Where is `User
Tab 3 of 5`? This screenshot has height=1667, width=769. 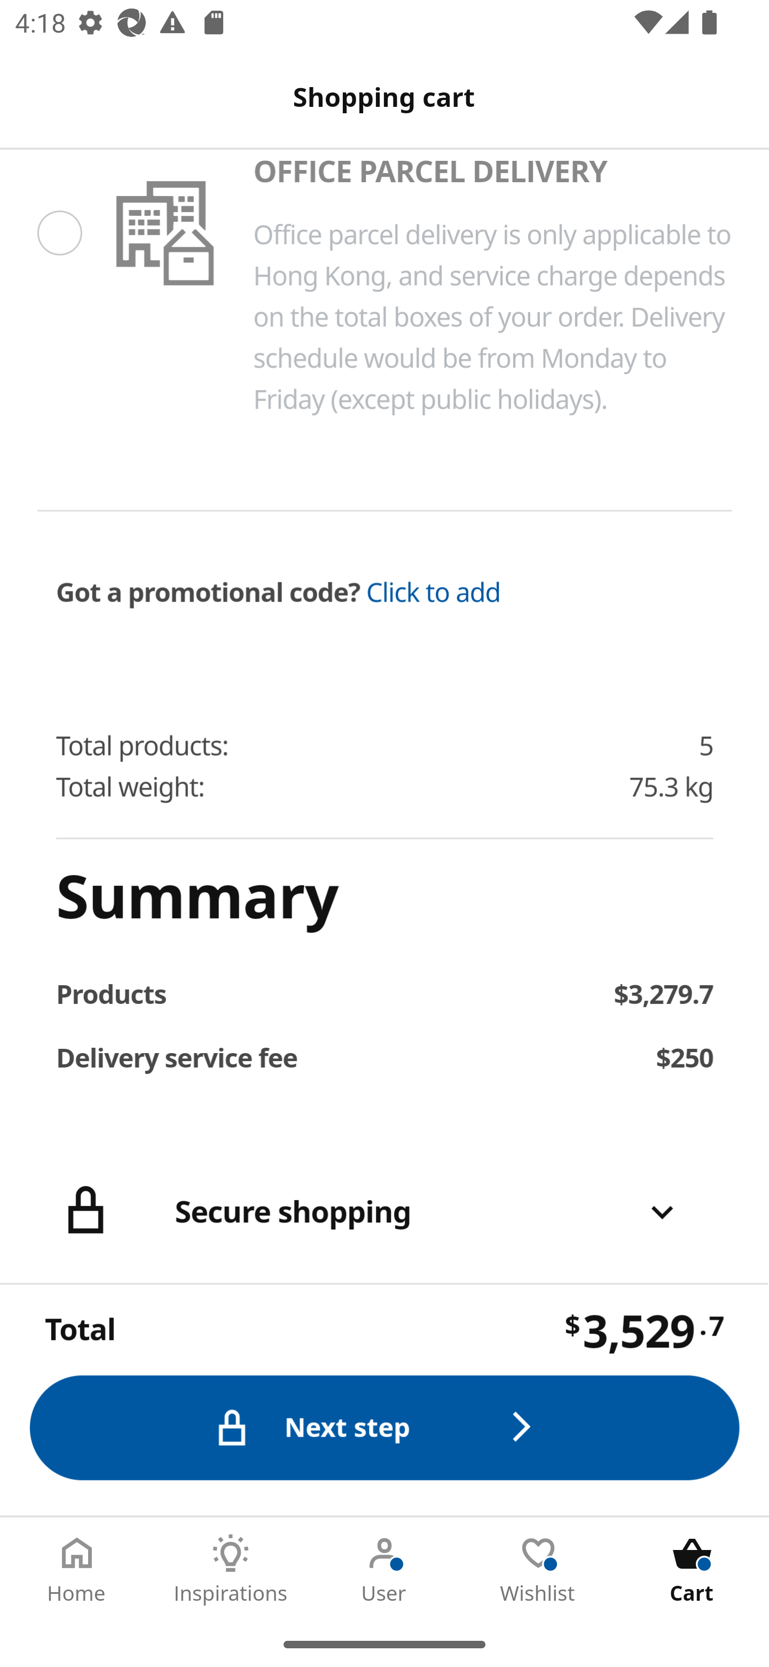 User
Tab 3 of 5 is located at coordinates (384, 1569).